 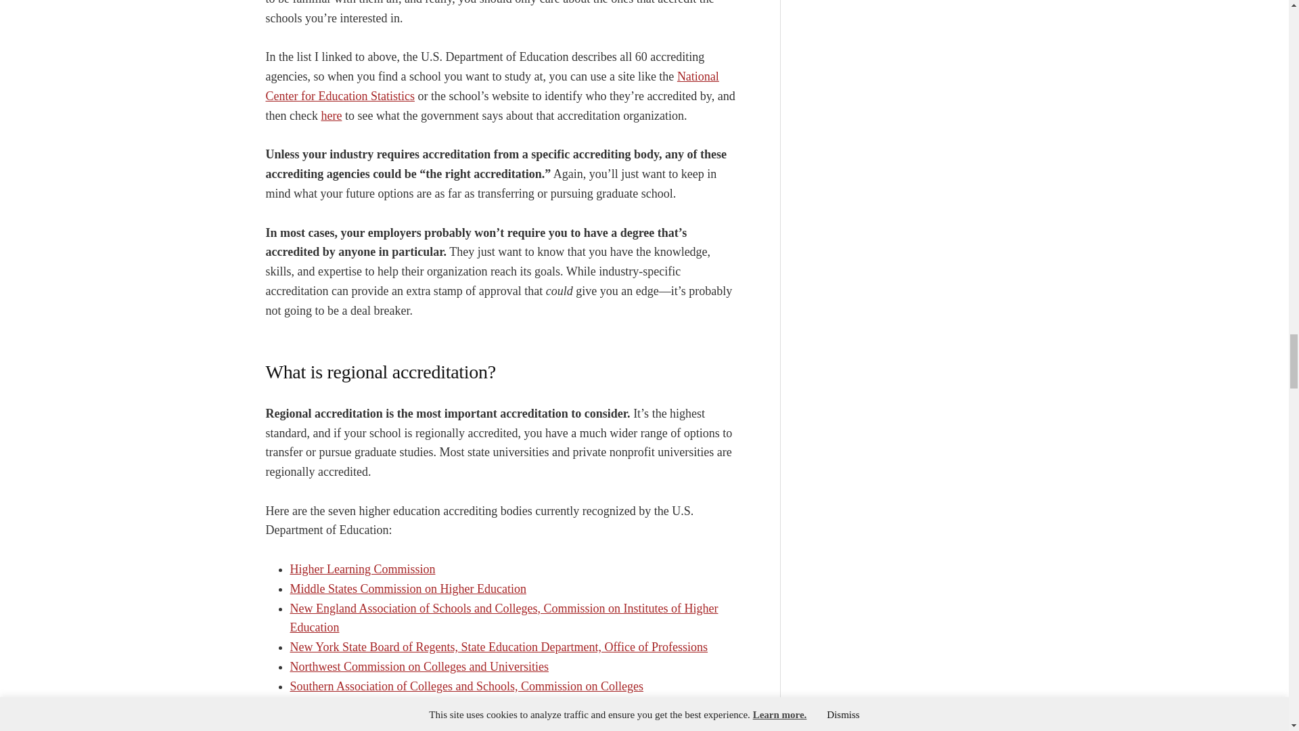 I want to click on Higher Learning Commission, so click(x=363, y=569).